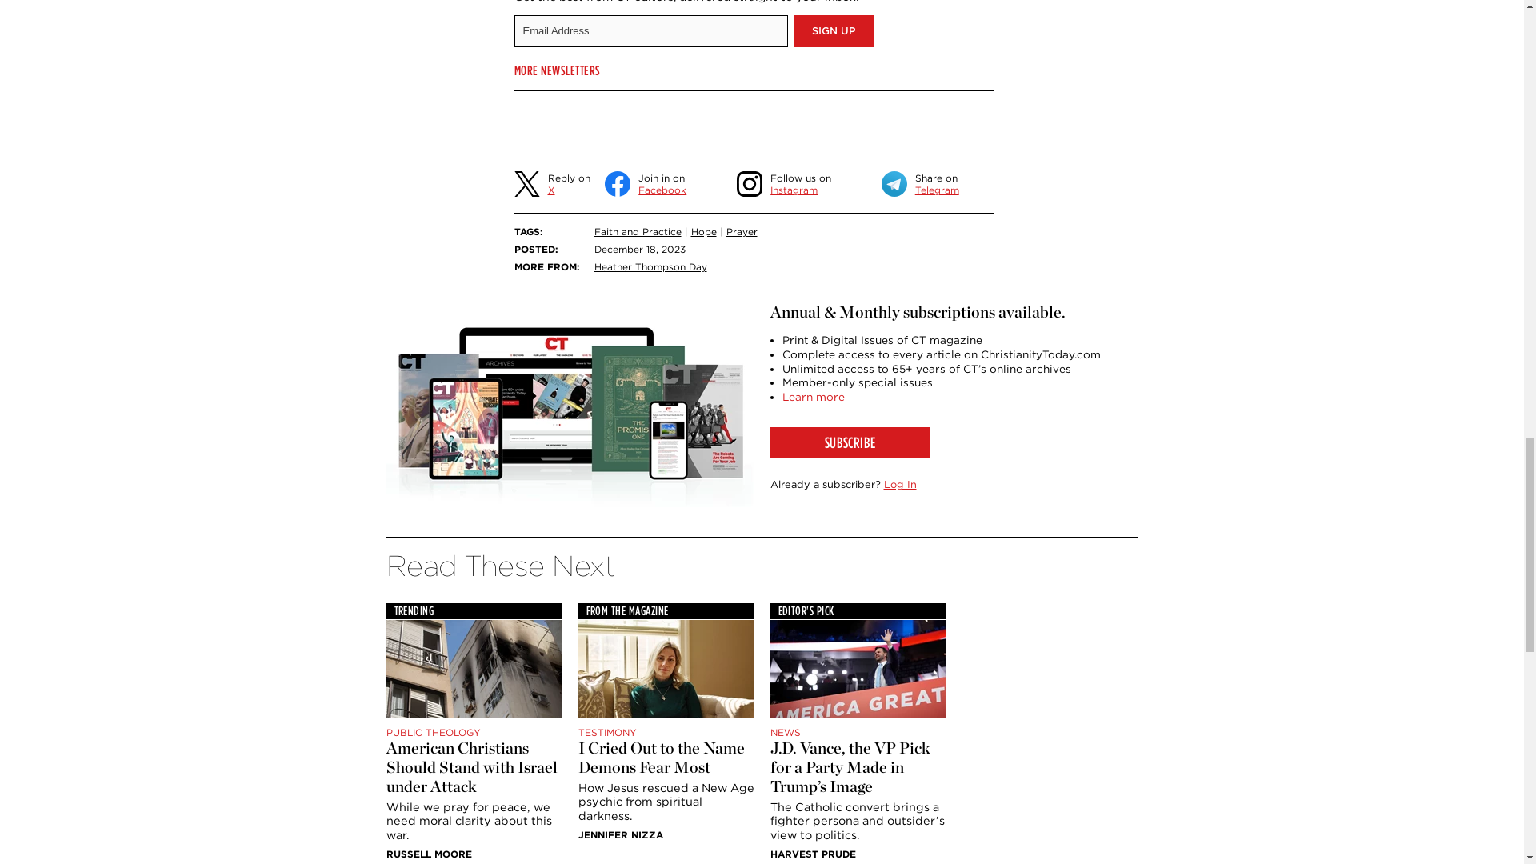 The width and height of the screenshot is (1536, 864). I want to click on X, so click(526, 184).